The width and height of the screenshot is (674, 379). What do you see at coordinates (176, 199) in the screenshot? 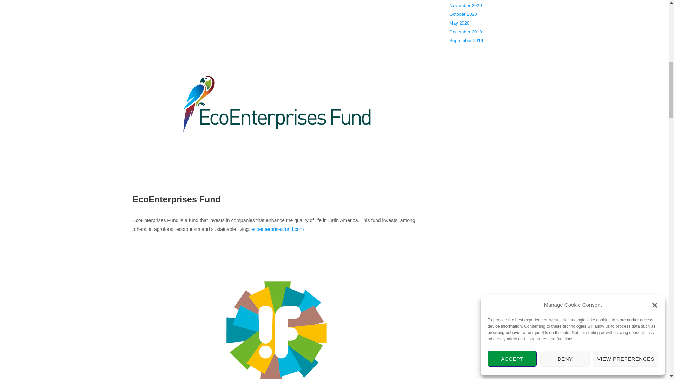
I see `EcoEnterprises Fund` at bounding box center [176, 199].